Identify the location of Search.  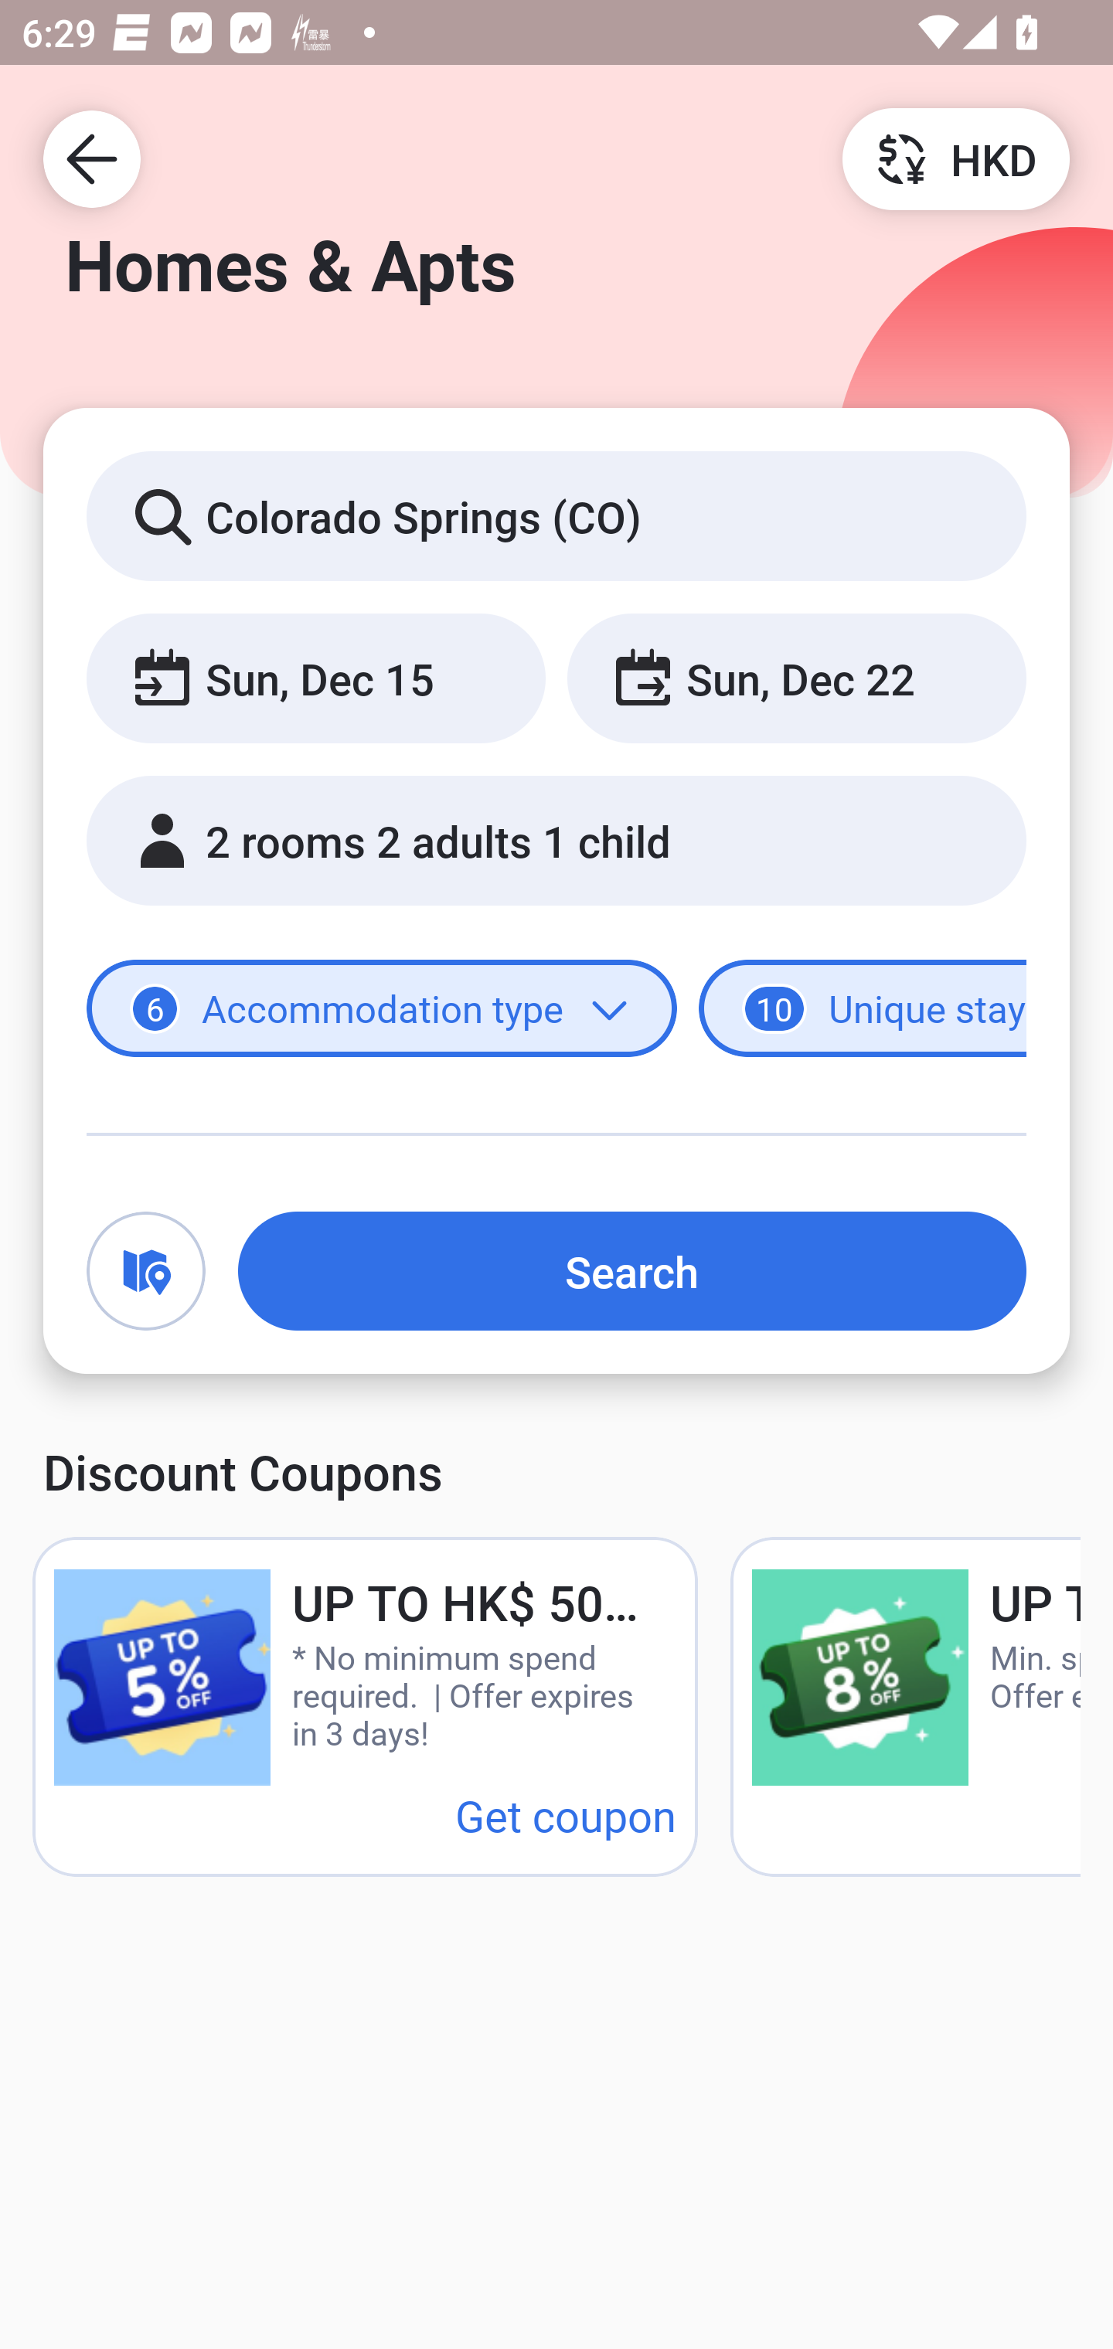
(632, 1270).